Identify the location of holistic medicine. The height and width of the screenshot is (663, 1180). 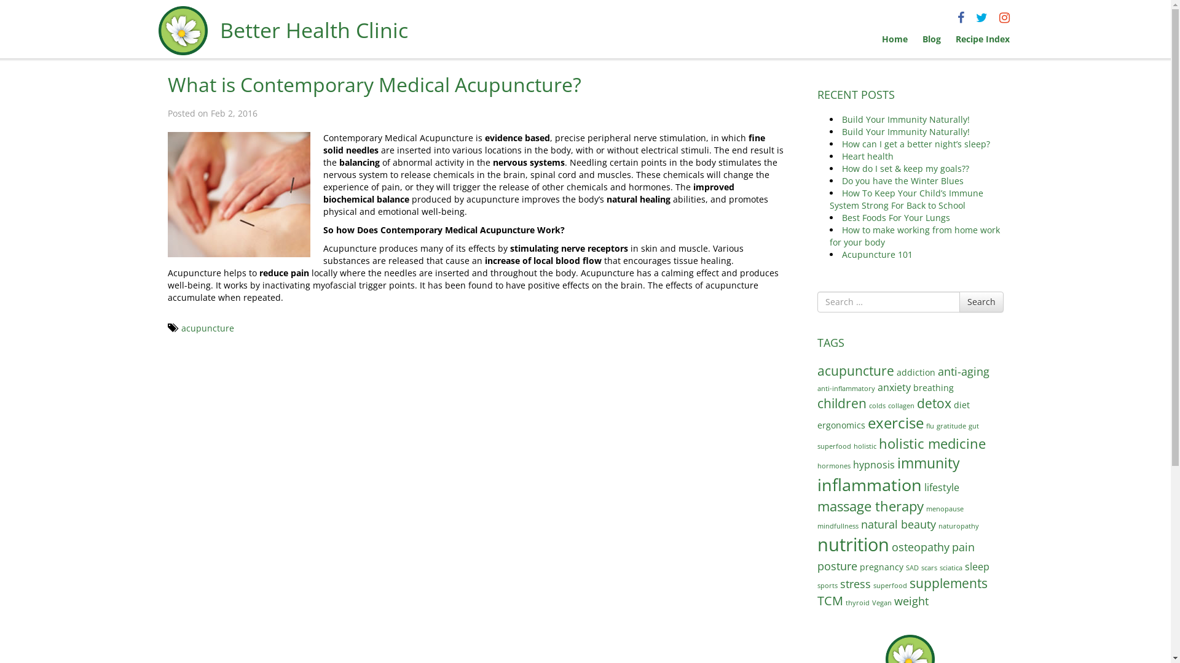
(932, 443).